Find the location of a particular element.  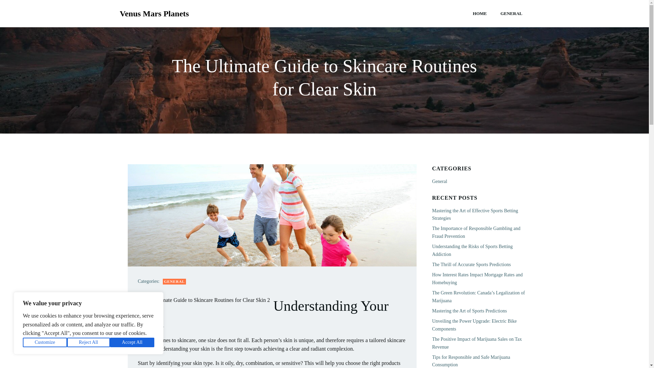

The Thrill of Accurate Sports Predictions is located at coordinates (471, 264).